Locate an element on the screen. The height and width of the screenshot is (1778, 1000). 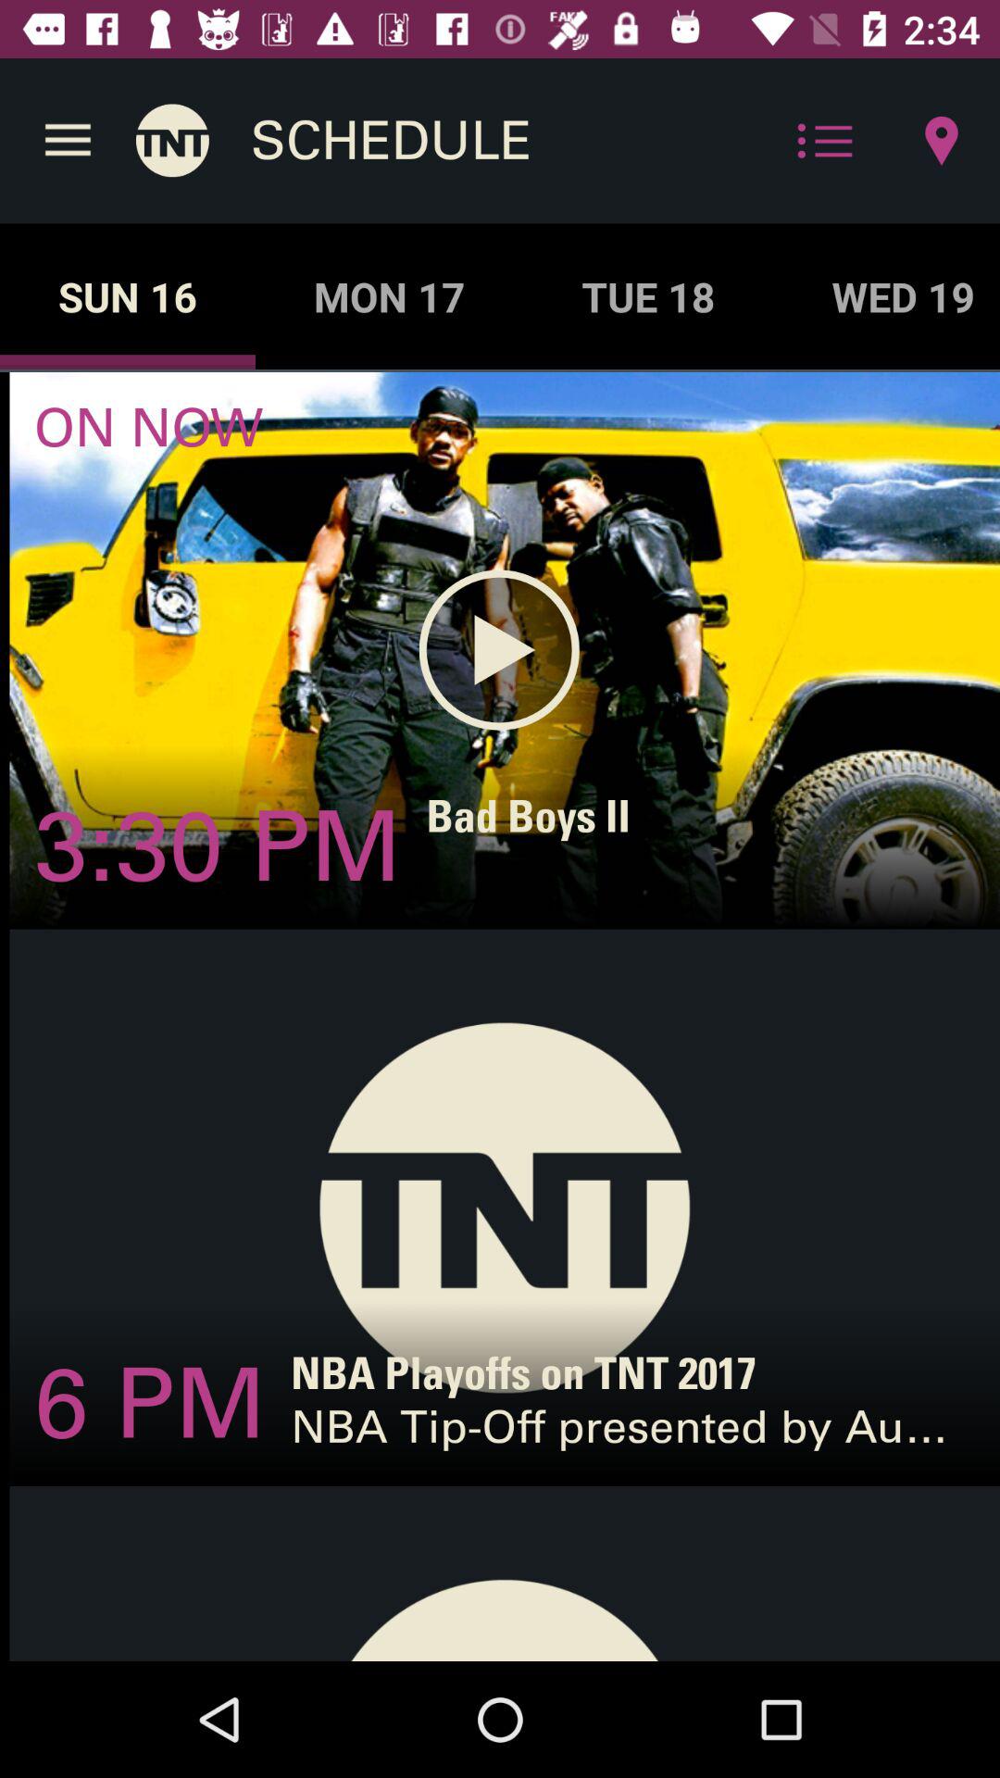
click on tue 18 on the right side of mon 17 is located at coordinates (648, 296).